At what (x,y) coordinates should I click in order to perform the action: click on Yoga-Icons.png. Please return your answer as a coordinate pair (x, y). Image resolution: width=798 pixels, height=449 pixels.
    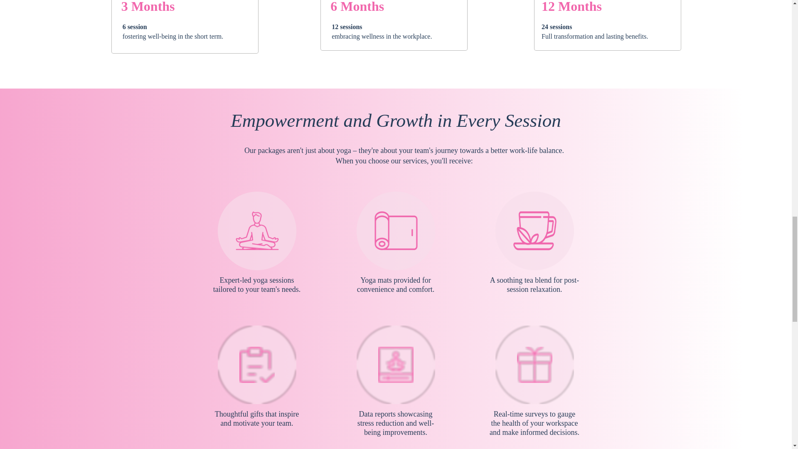
    Looking at the image, I should click on (257, 365).